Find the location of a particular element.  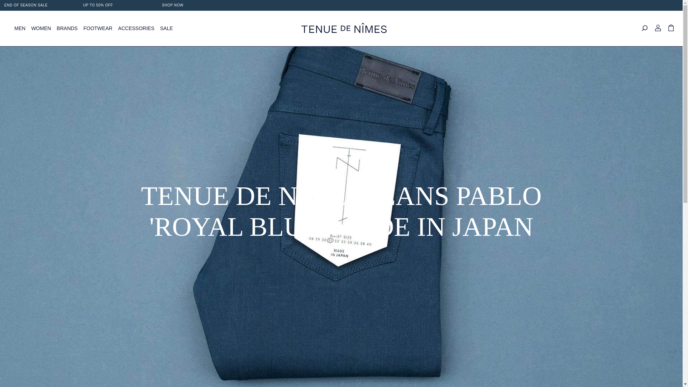

BRANDS is located at coordinates (67, 28).